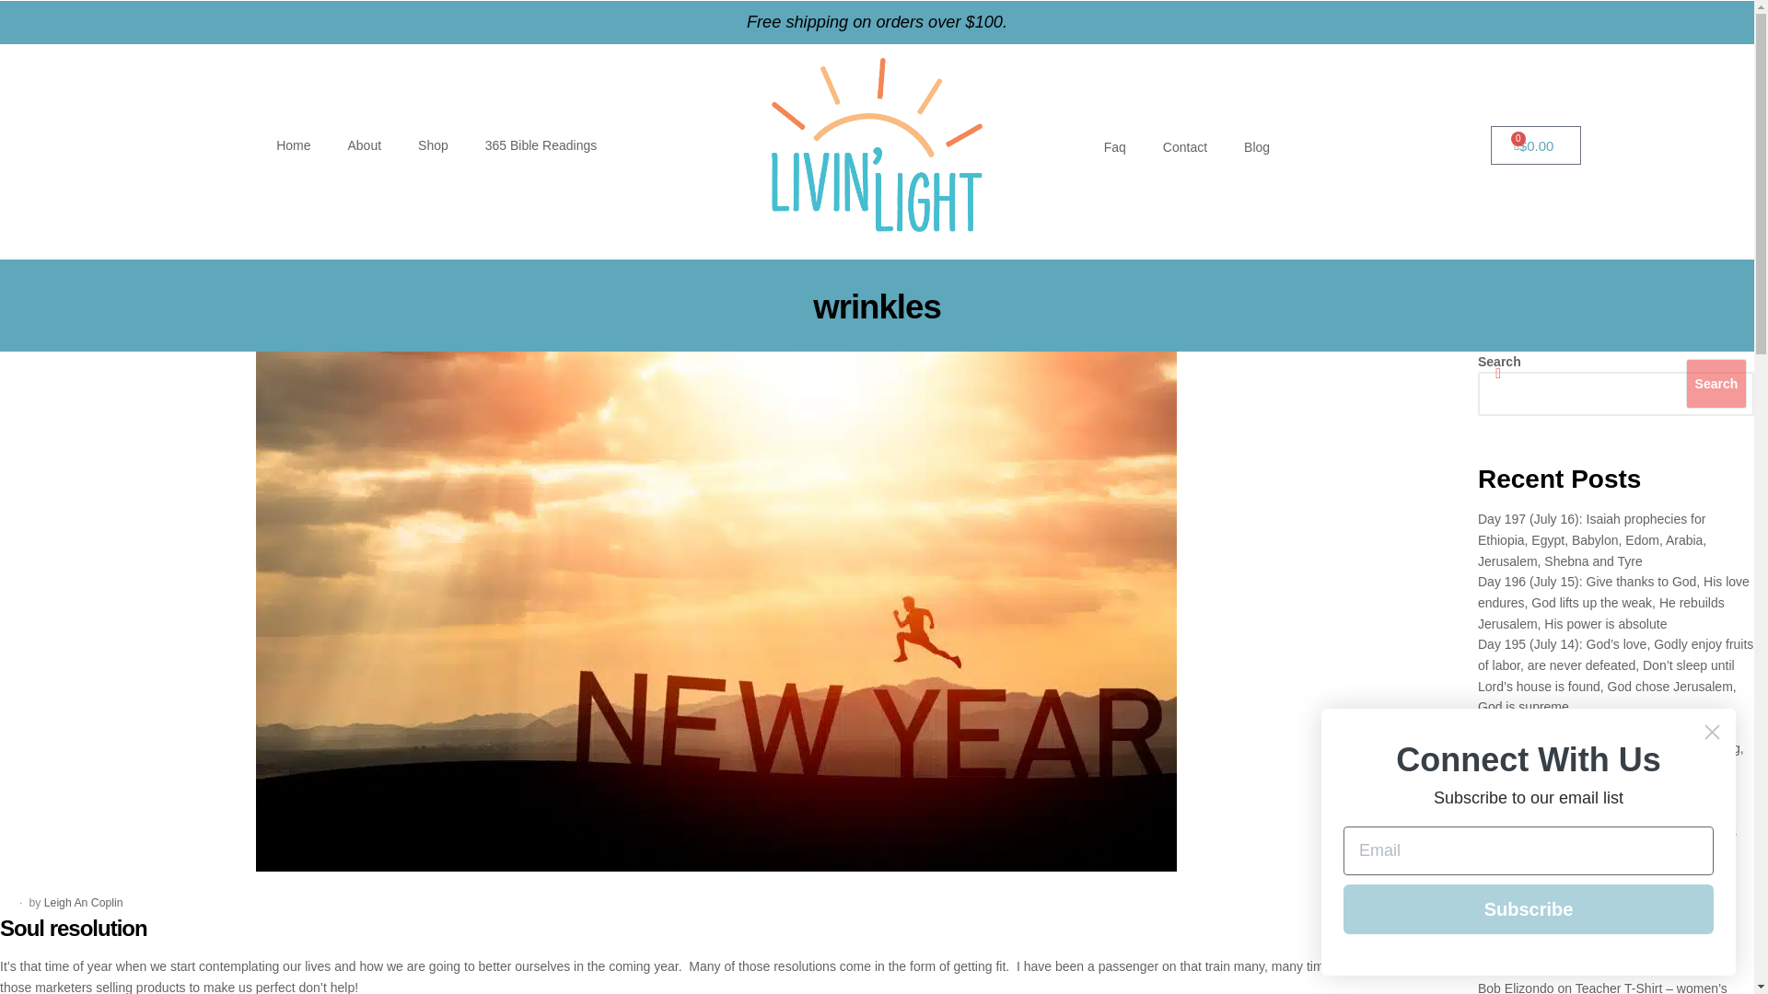  What do you see at coordinates (74, 928) in the screenshot?
I see `Soul resolution` at bounding box center [74, 928].